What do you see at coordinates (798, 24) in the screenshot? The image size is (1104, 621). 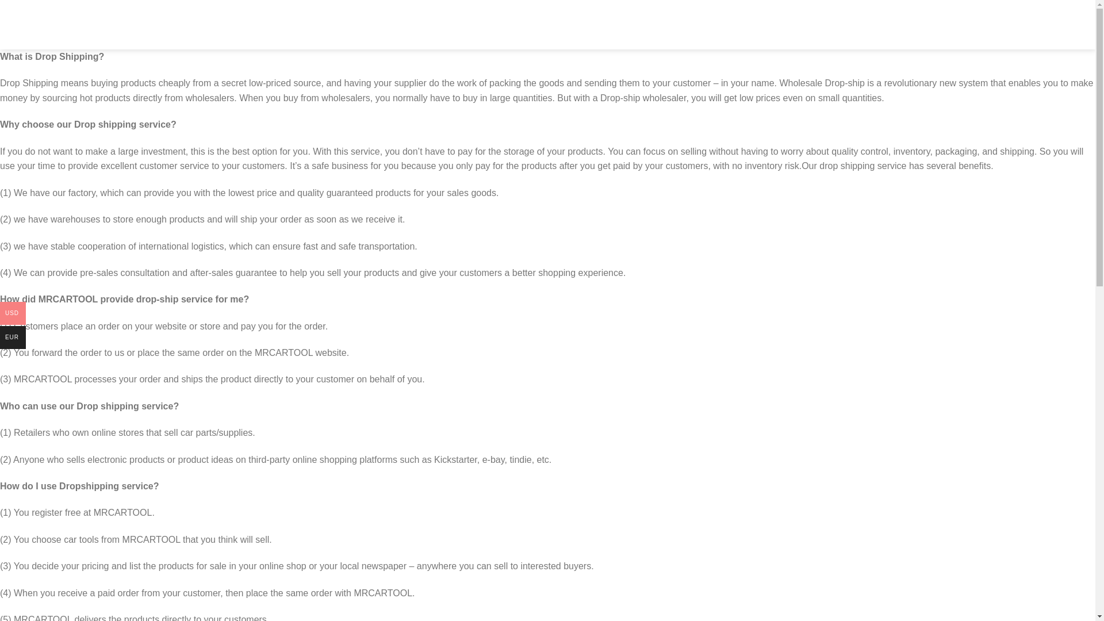 I see `Languages` at bounding box center [798, 24].